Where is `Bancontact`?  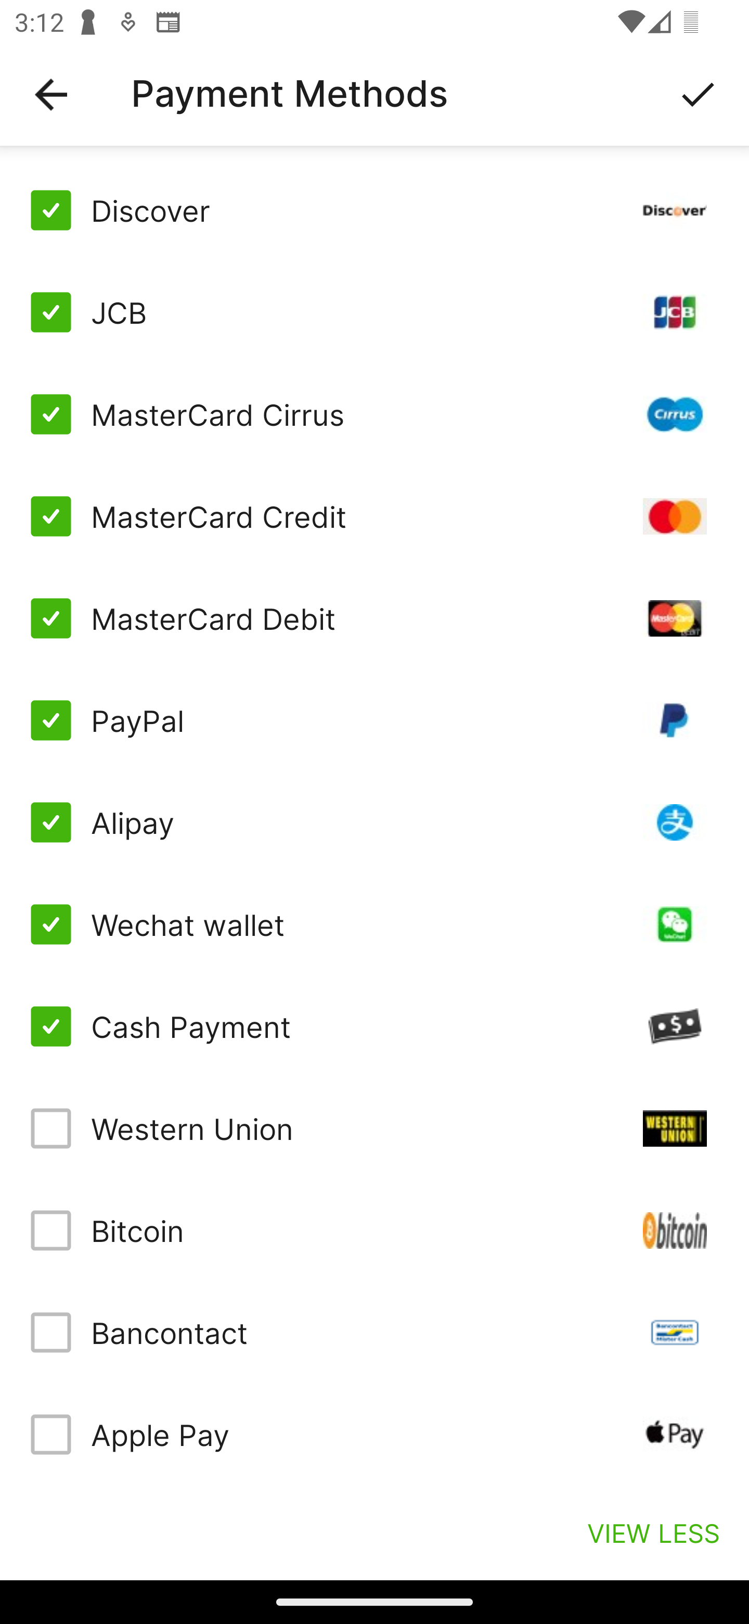 Bancontact is located at coordinates (374, 1333).